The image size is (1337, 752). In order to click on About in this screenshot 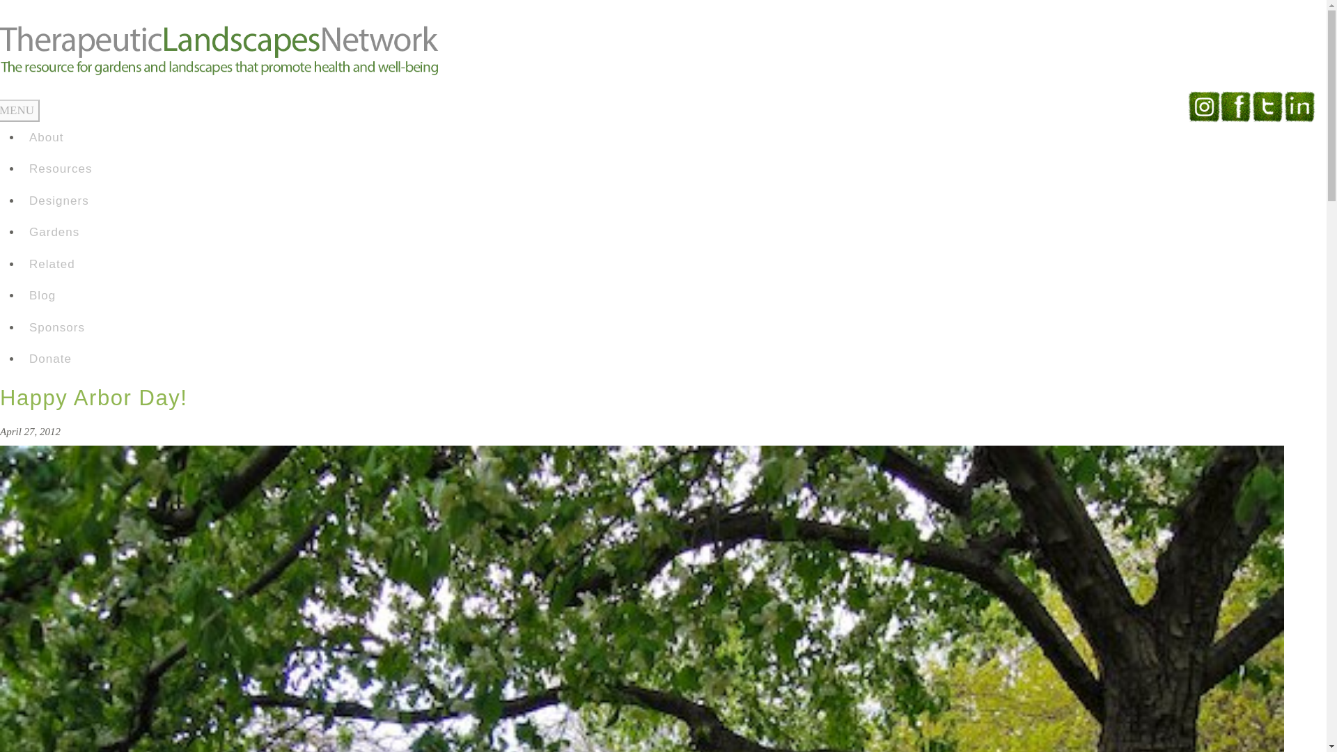, I will do `click(60, 136)`.